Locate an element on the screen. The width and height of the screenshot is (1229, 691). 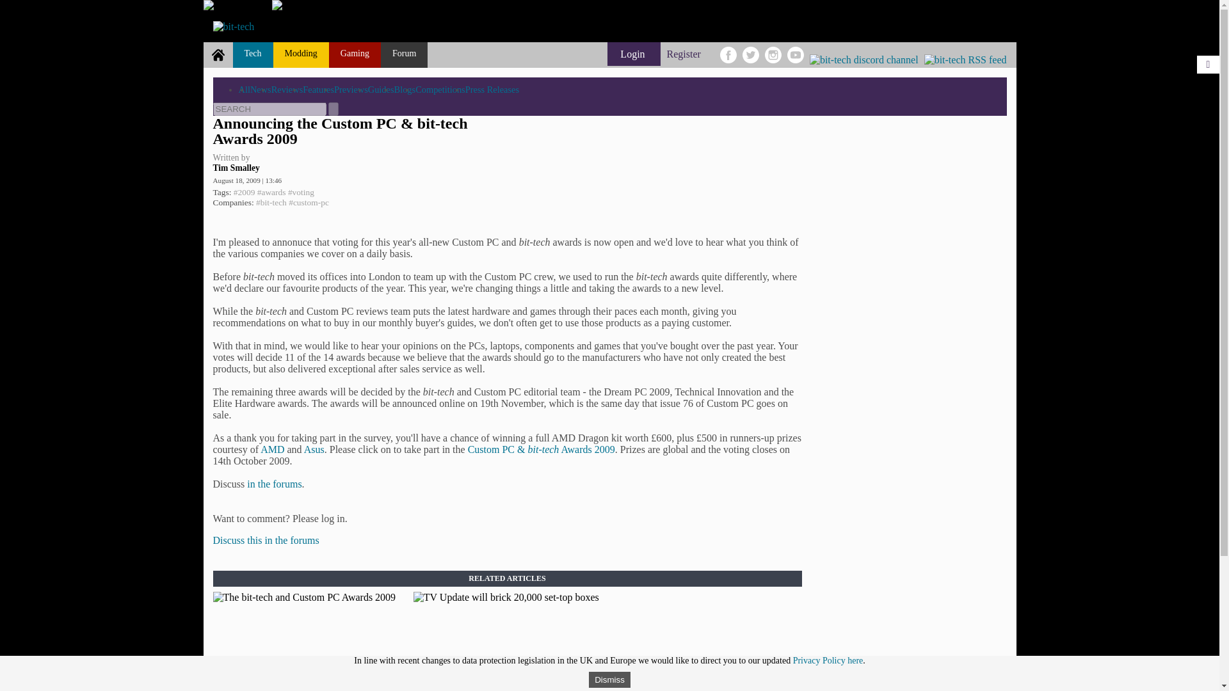
Features is located at coordinates (318, 89).